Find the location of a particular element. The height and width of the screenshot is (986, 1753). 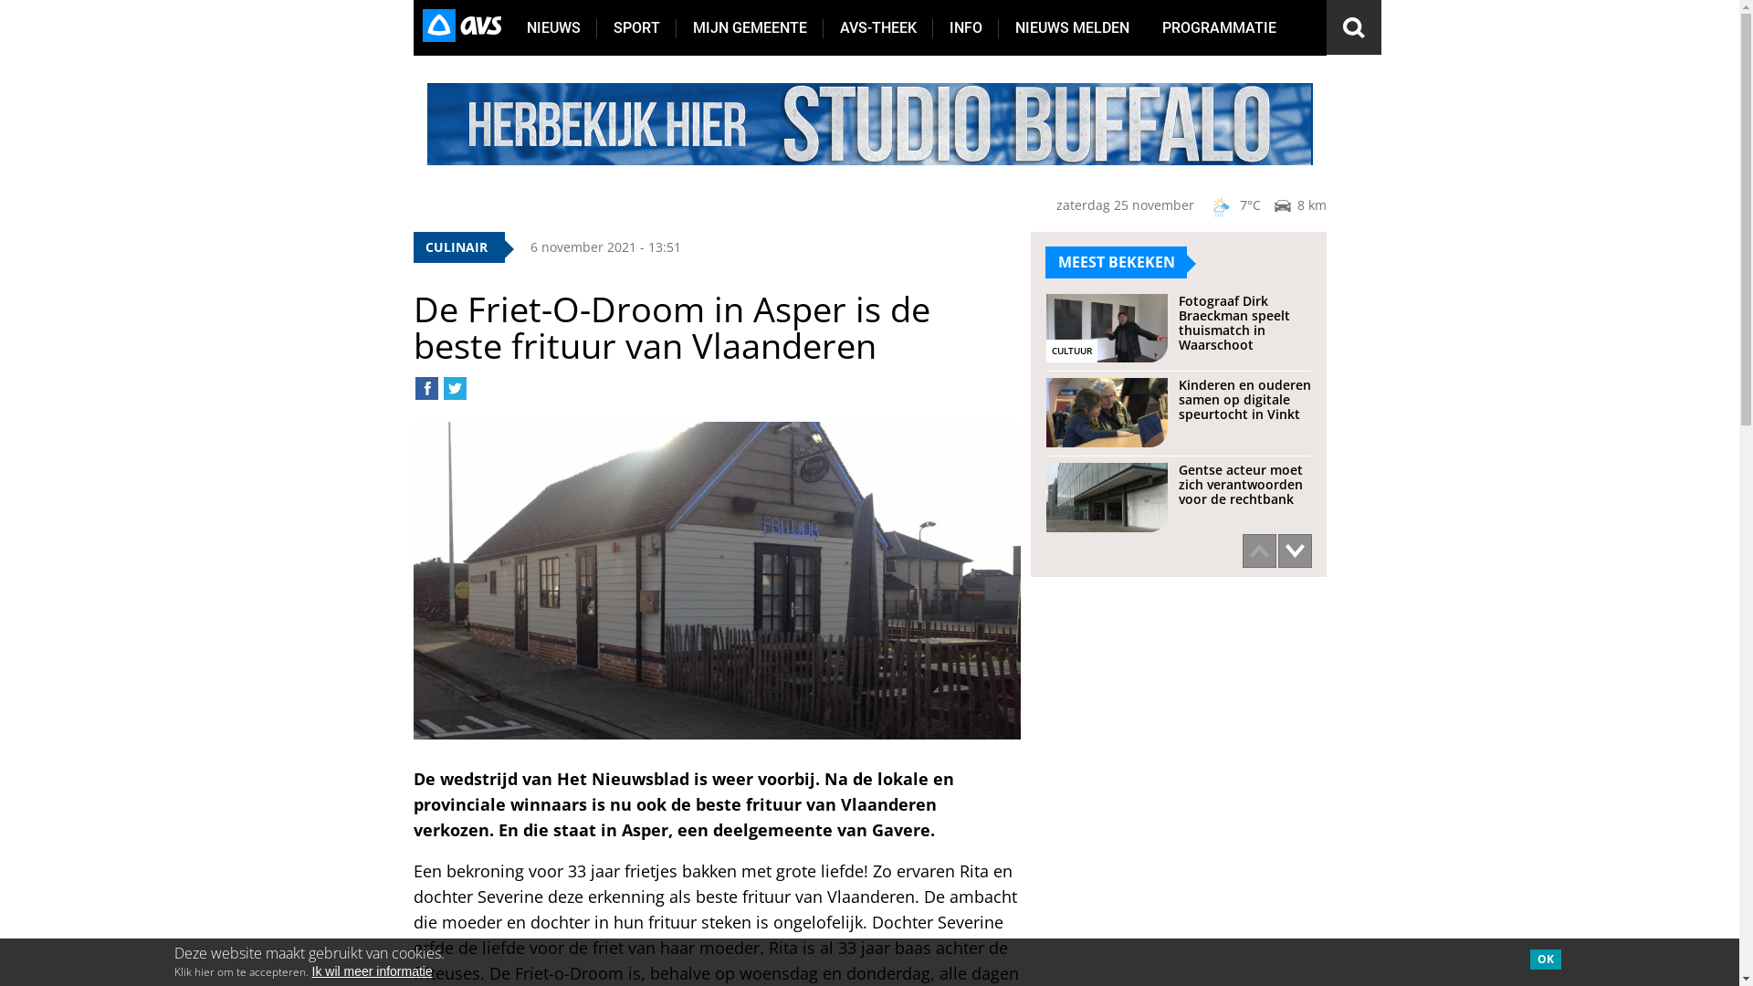

OK is located at coordinates (1546, 960).